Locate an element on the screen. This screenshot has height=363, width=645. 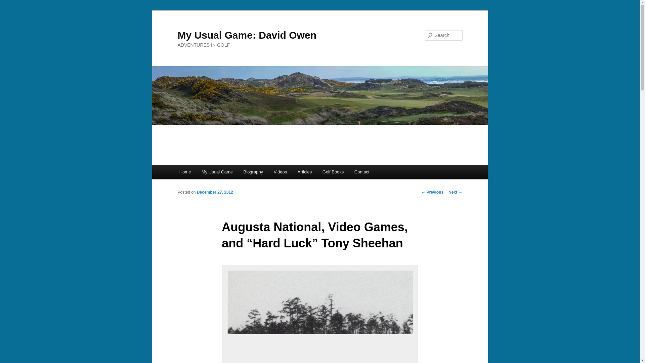
Biography is located at coordinates (253, 172).